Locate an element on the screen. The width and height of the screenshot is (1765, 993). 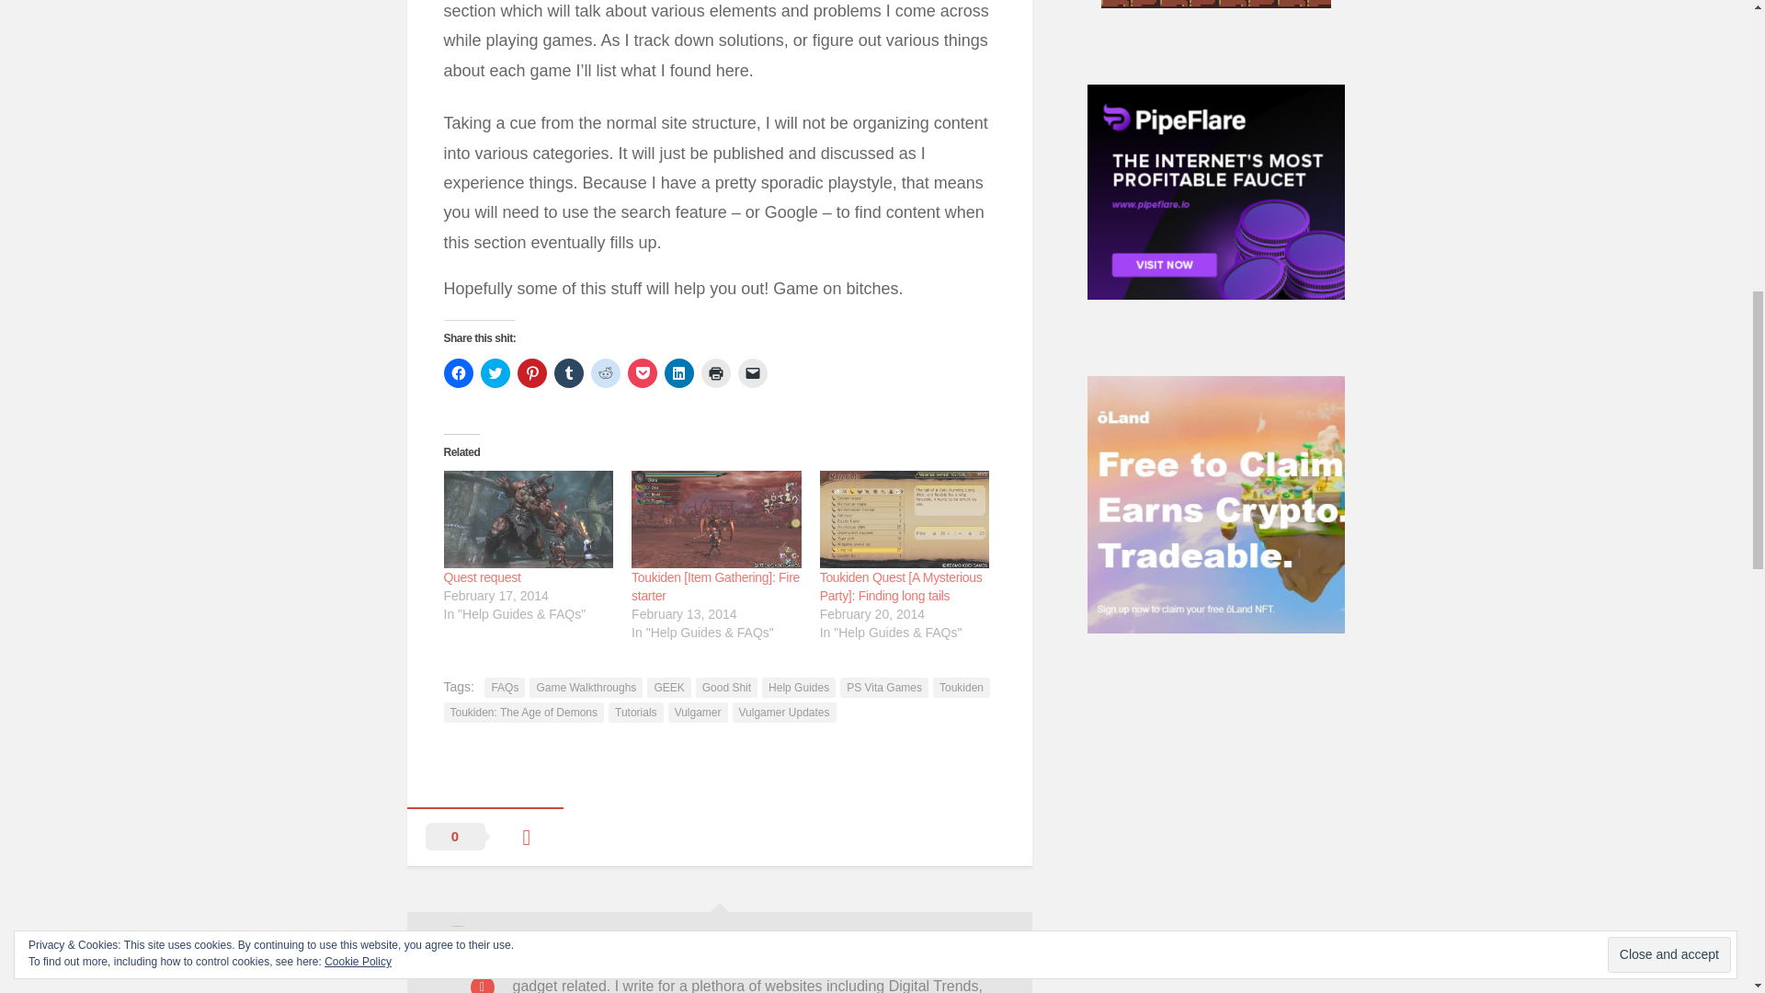
Click to share on Pinterest is located at coordinates (531, 373).